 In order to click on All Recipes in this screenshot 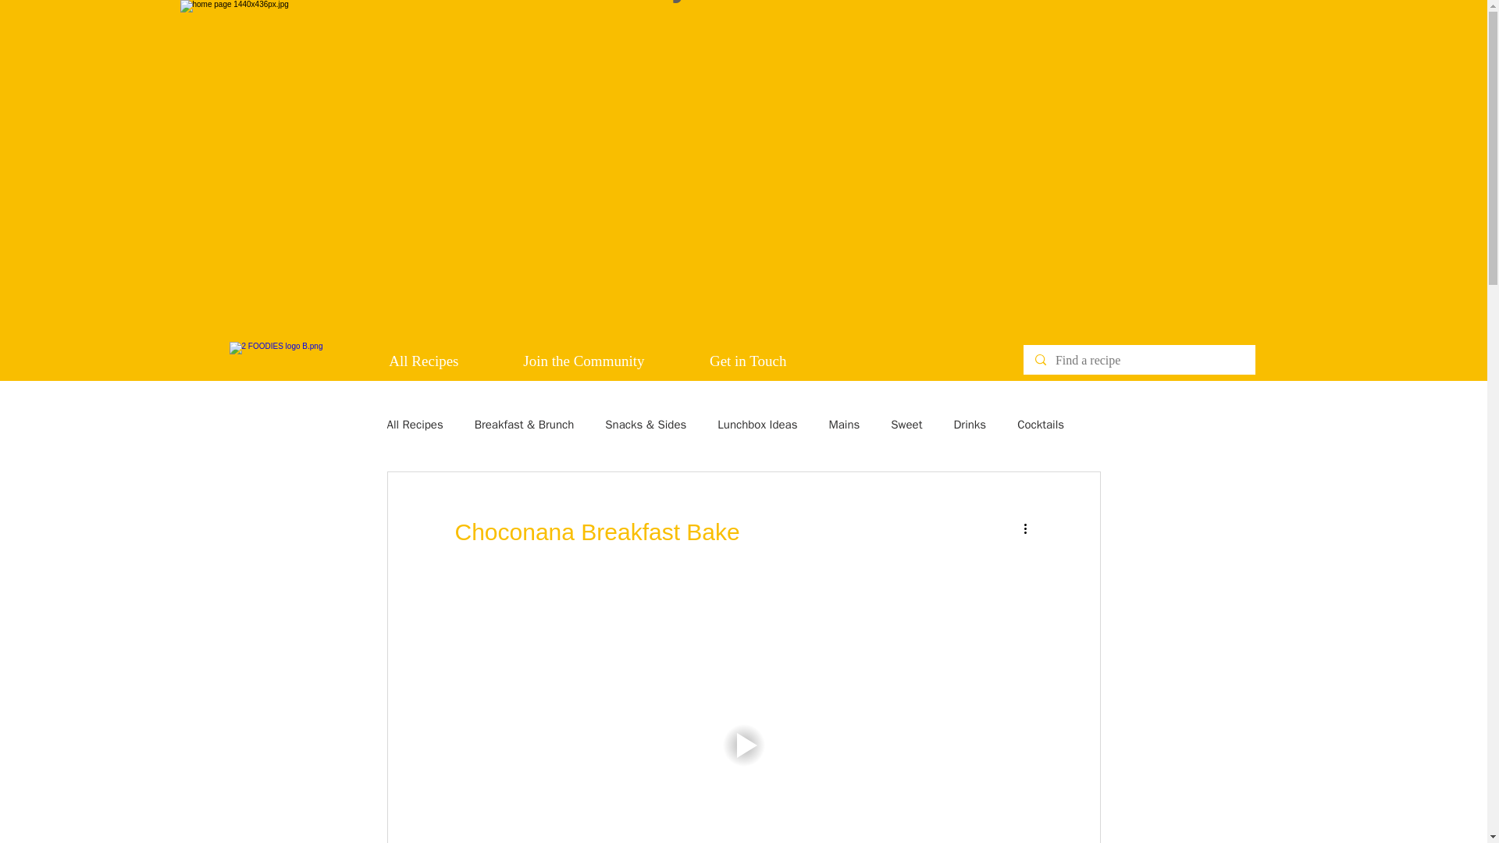, I will do `click(415, 423)`.